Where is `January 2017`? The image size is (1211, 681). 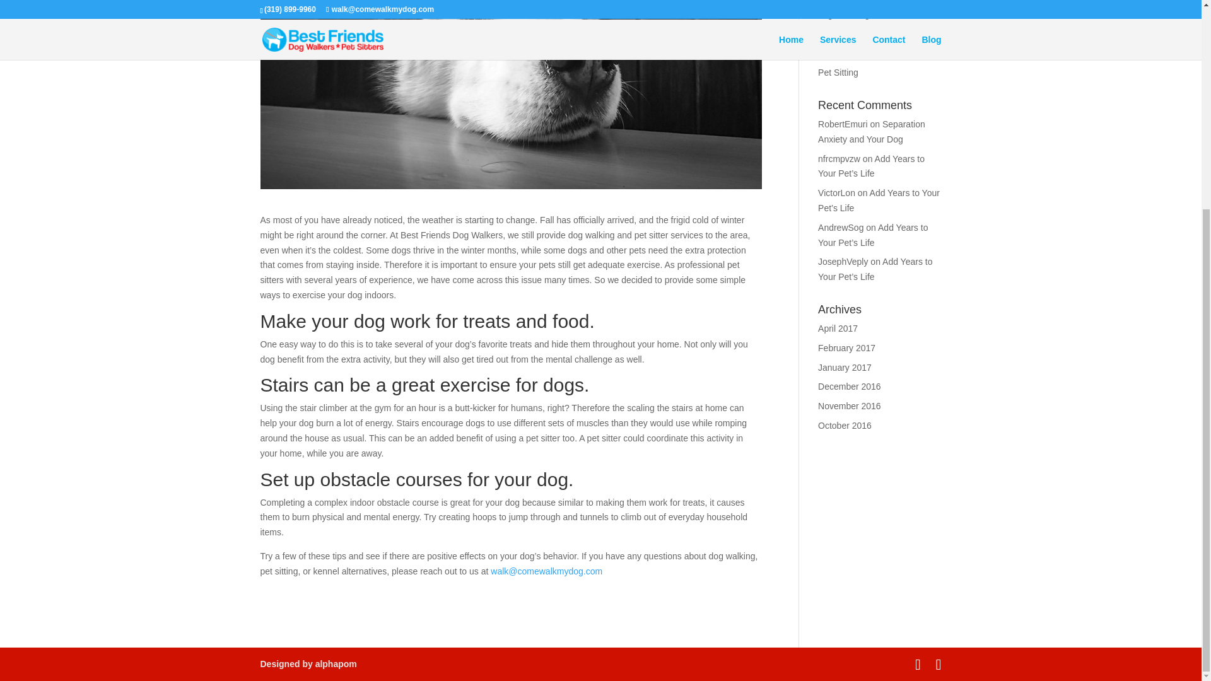
January 2017 is located at coordinates (845, 367).